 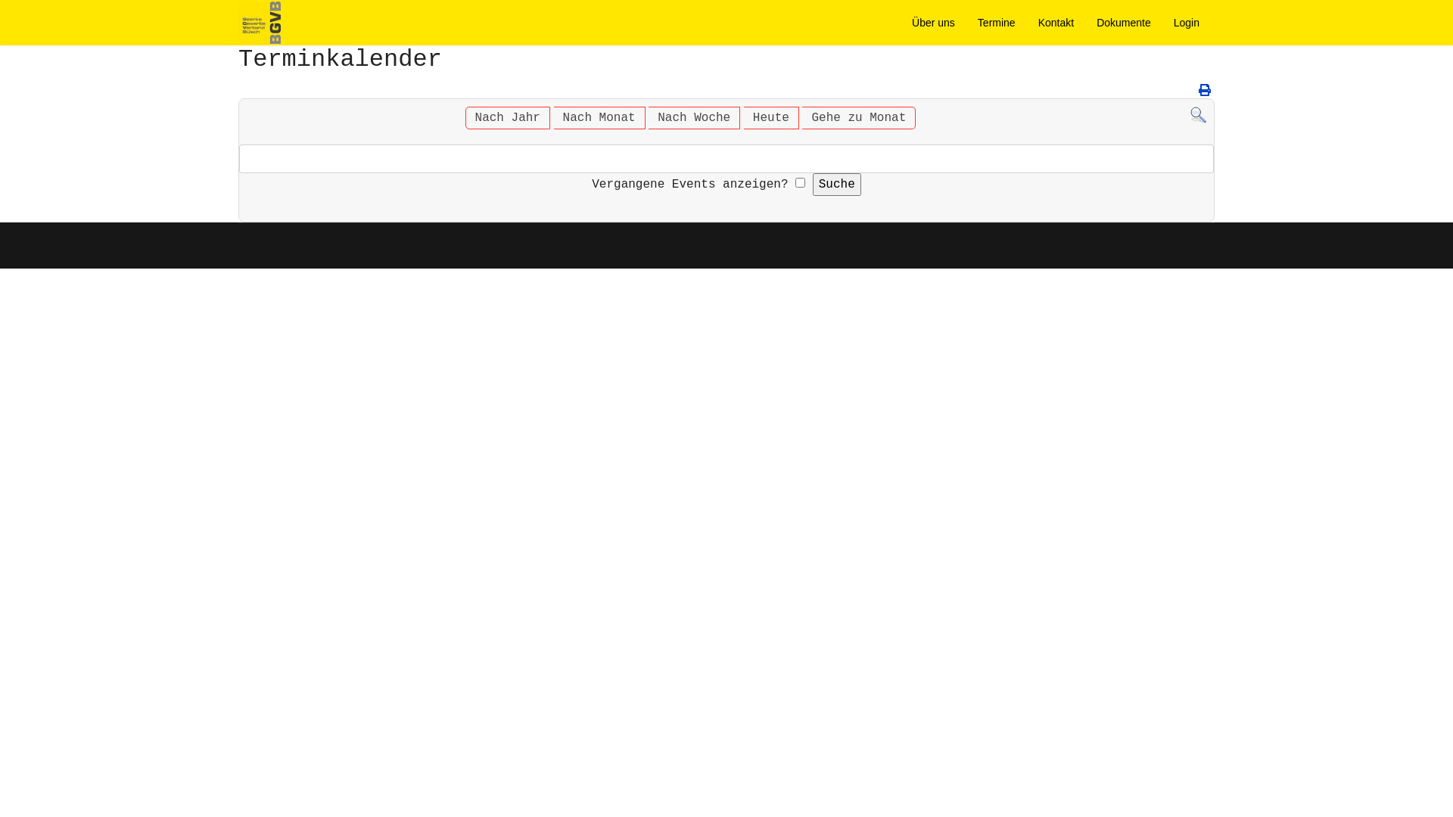 I want to click on Suche, so click(x=1199, y=115).